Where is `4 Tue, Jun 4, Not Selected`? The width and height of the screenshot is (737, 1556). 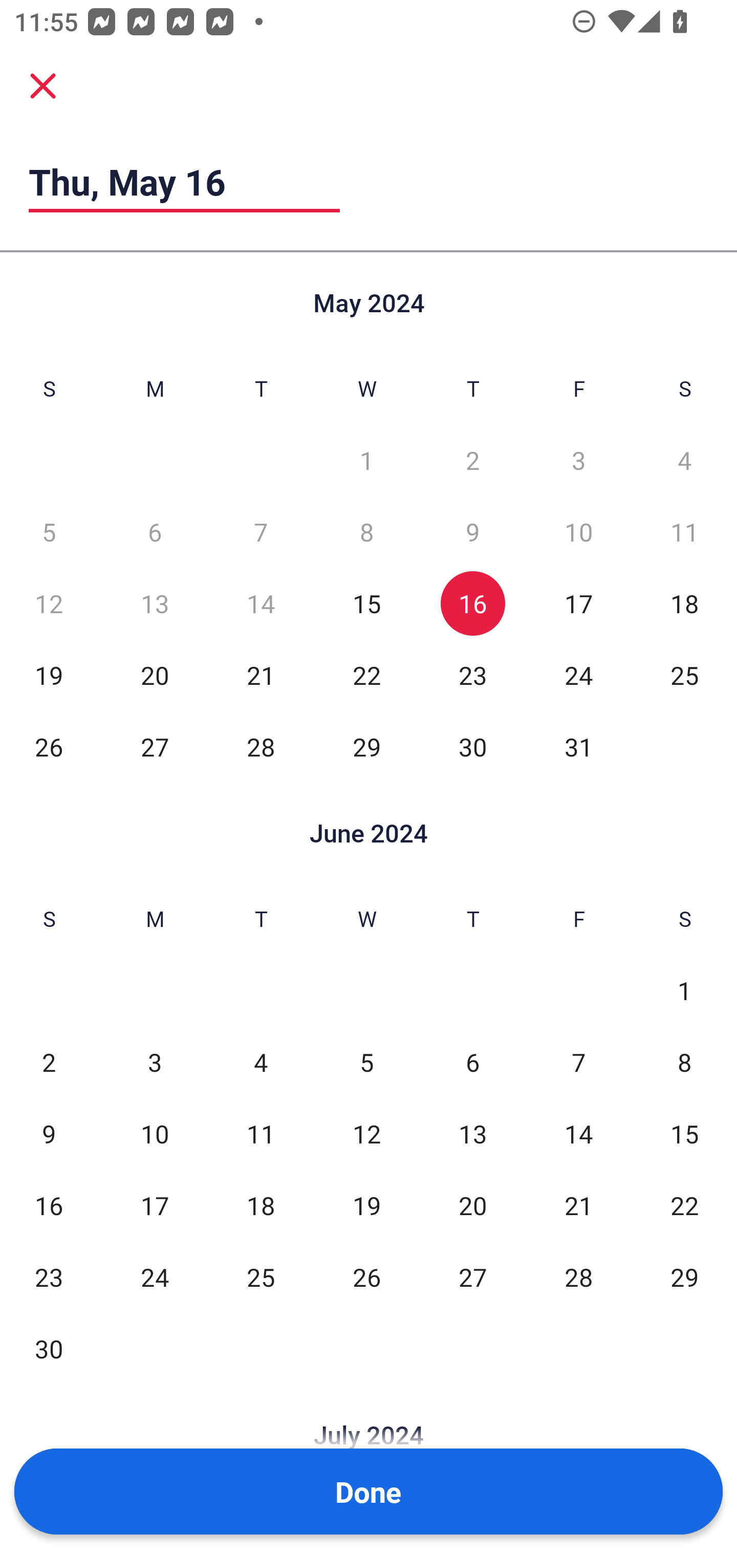 4 Tue, Jun 4, Not Selected is located at coordinates (261, 1063).